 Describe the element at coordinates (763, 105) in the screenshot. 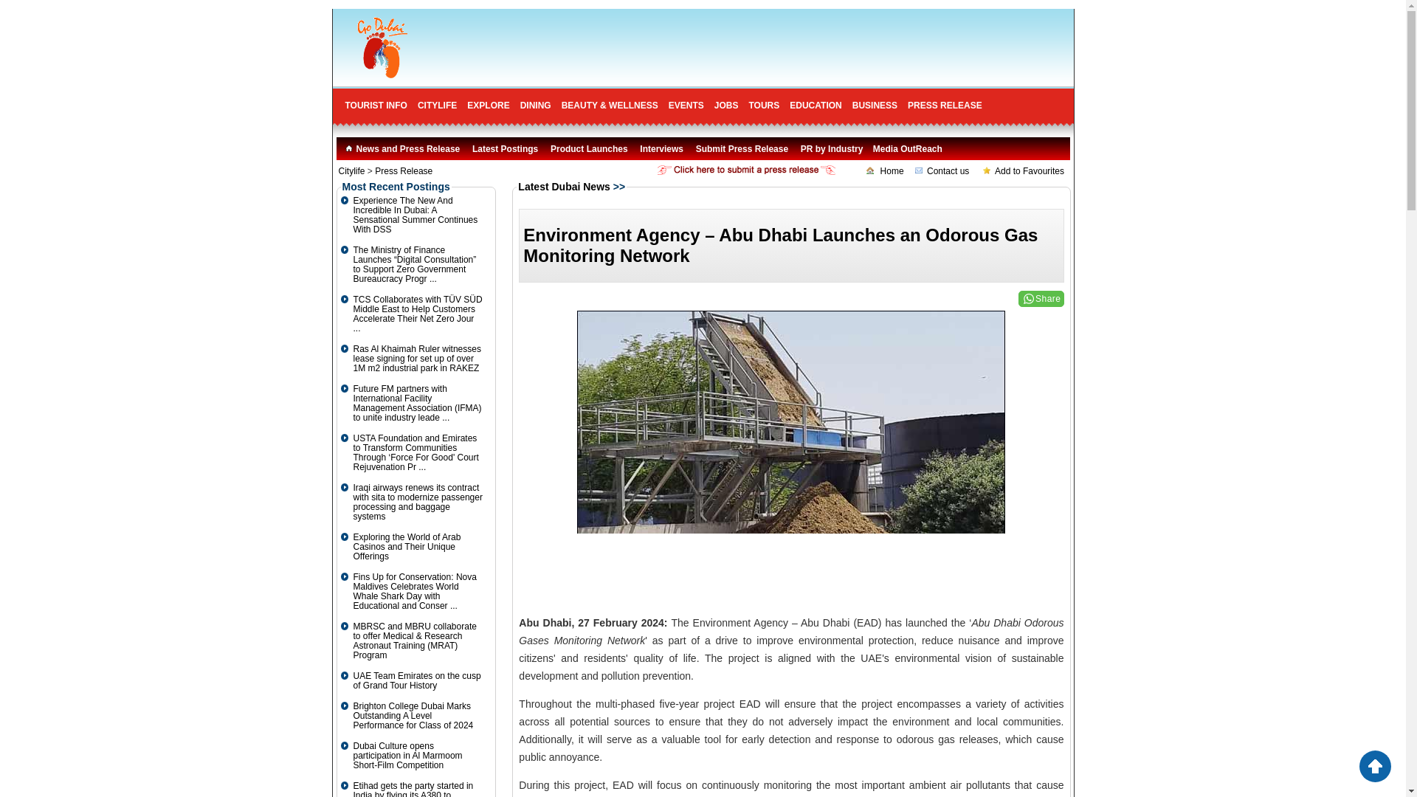

I see `TOURS` at that location.